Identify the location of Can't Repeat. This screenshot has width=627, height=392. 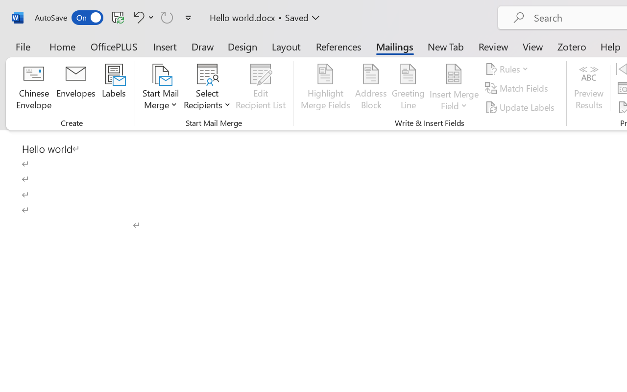
(167, 17).